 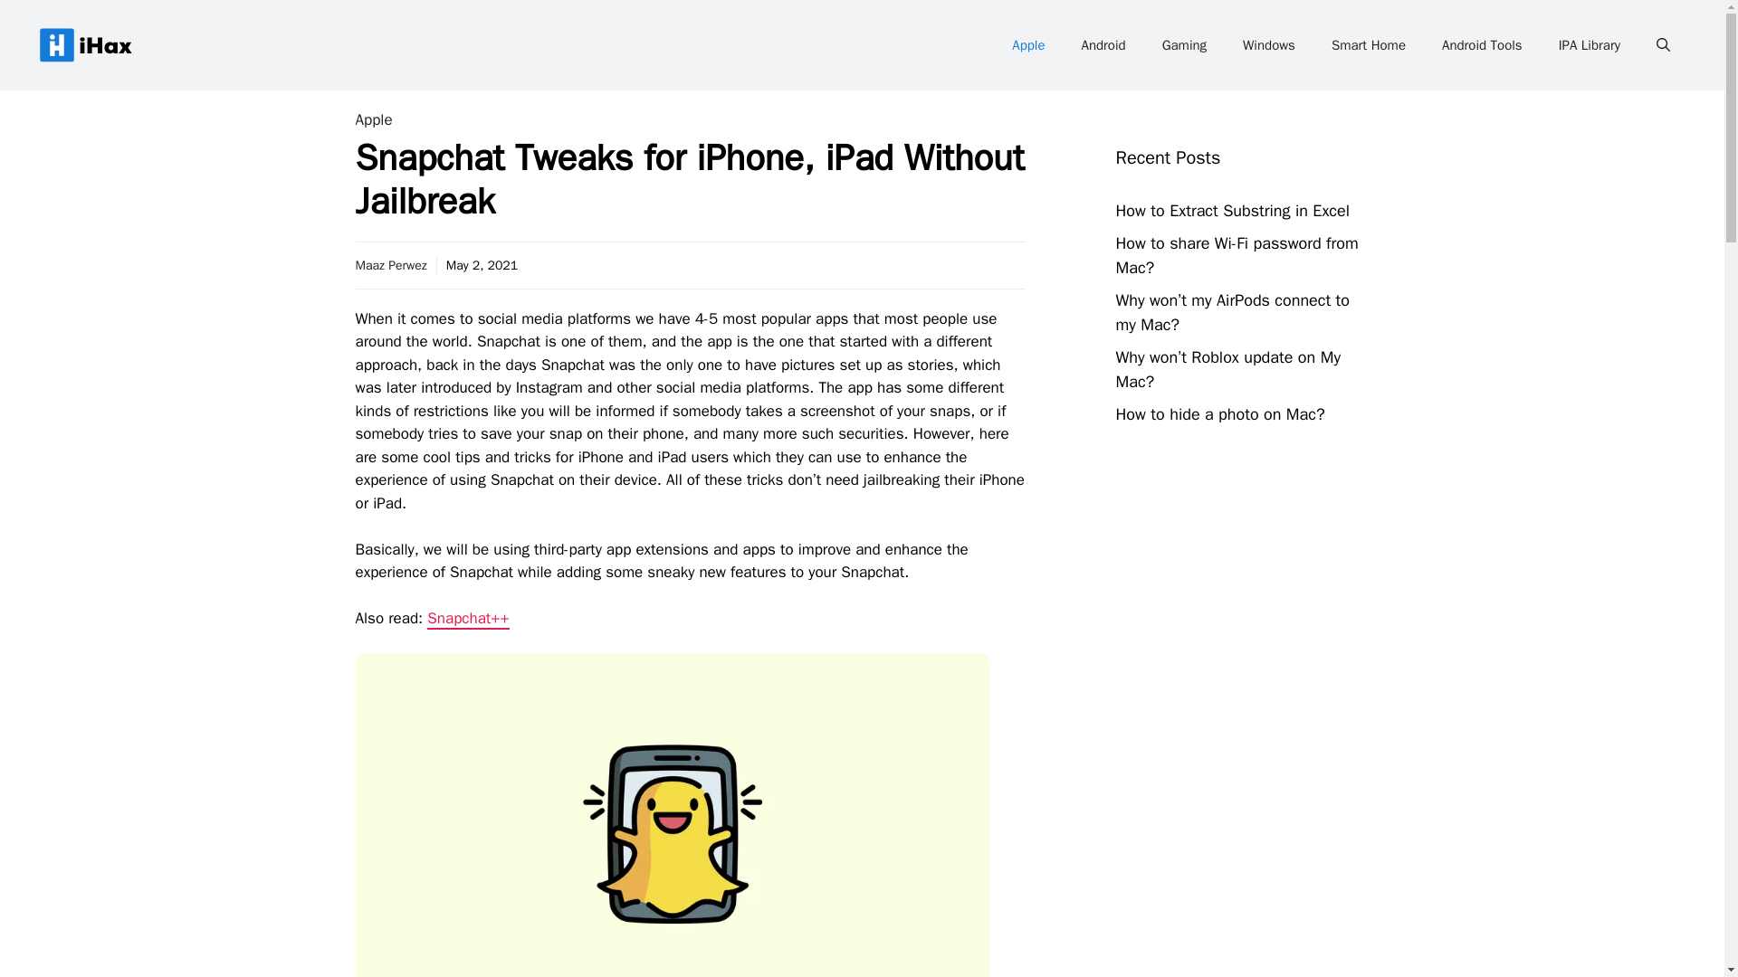 I want to click on IPA Library, so click(x=1590, y=45).